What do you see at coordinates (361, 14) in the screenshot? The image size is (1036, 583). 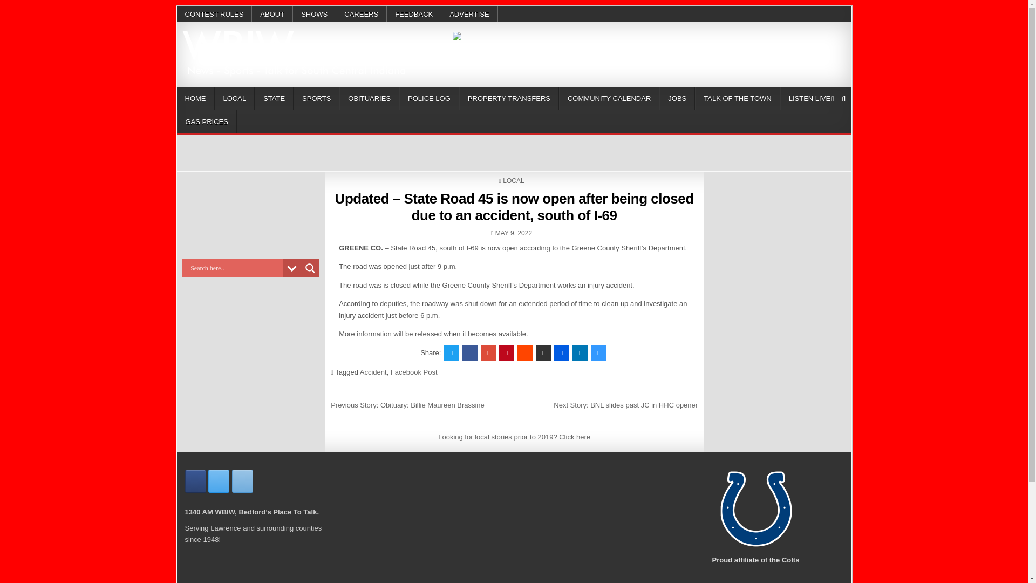 I see `CAREERS` at bounding box center [361, 14].